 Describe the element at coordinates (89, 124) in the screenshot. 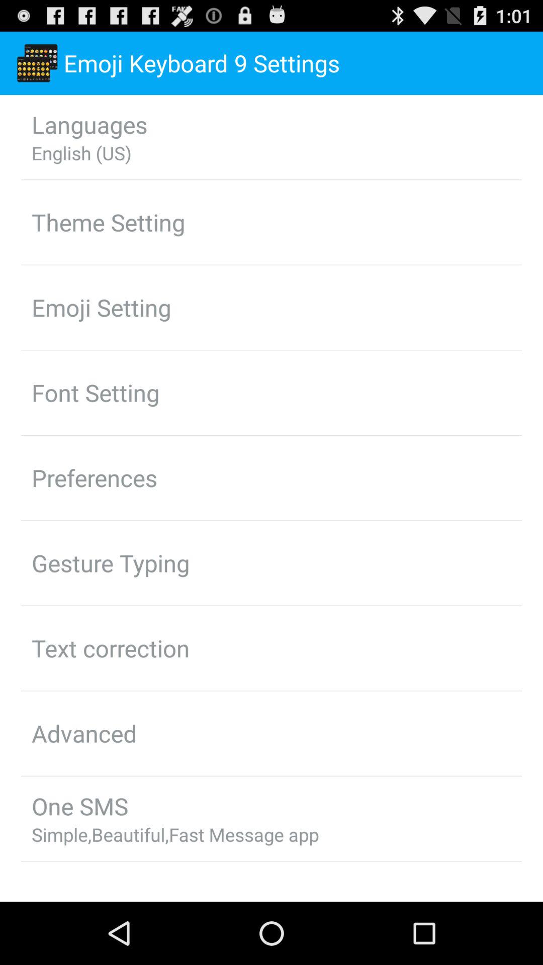

I see `select the app above english (us) icon` at that location.